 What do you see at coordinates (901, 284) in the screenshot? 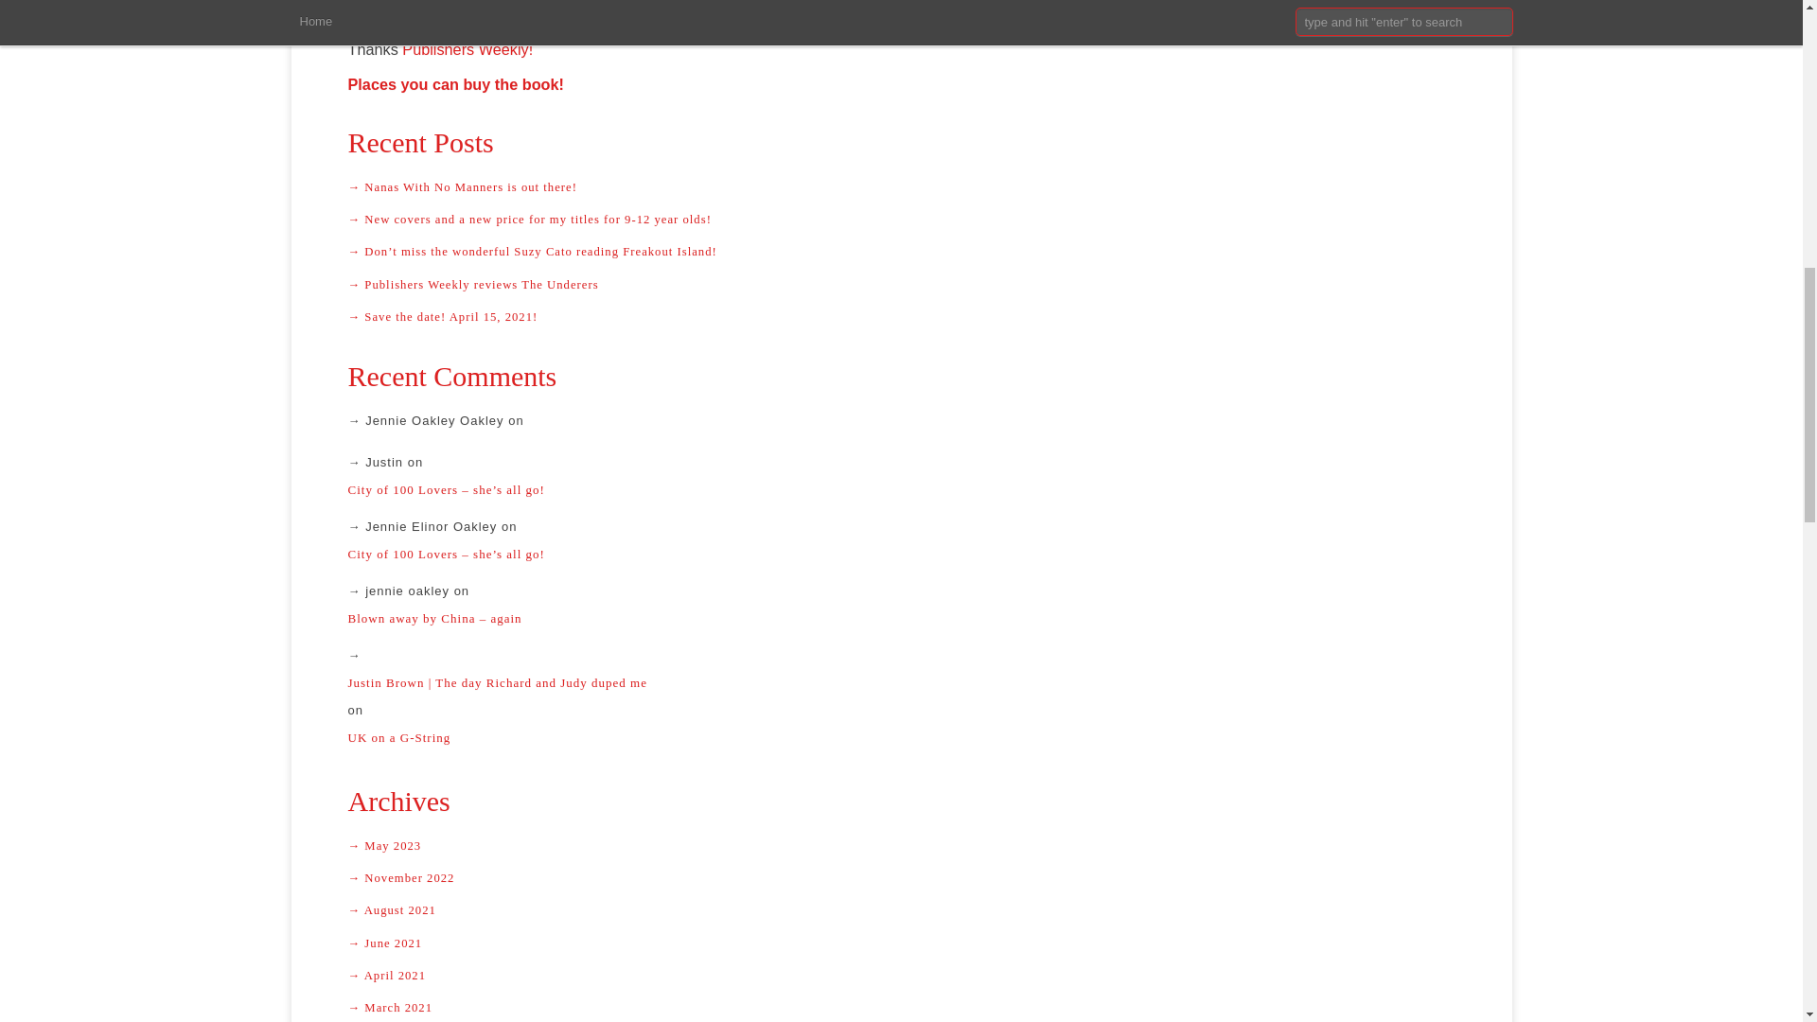
I see `Publishers Weekly reviews The Underers` at bounding box center [901, 284].